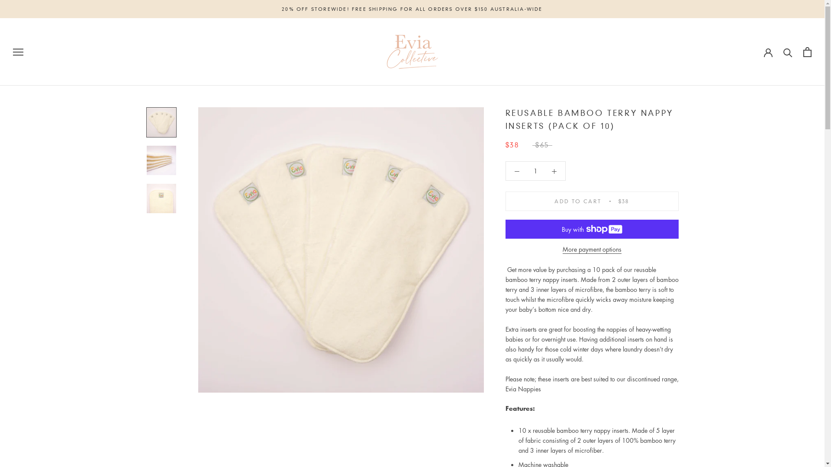  I want to click on ADD TO CART
$38, so click(592, 202).